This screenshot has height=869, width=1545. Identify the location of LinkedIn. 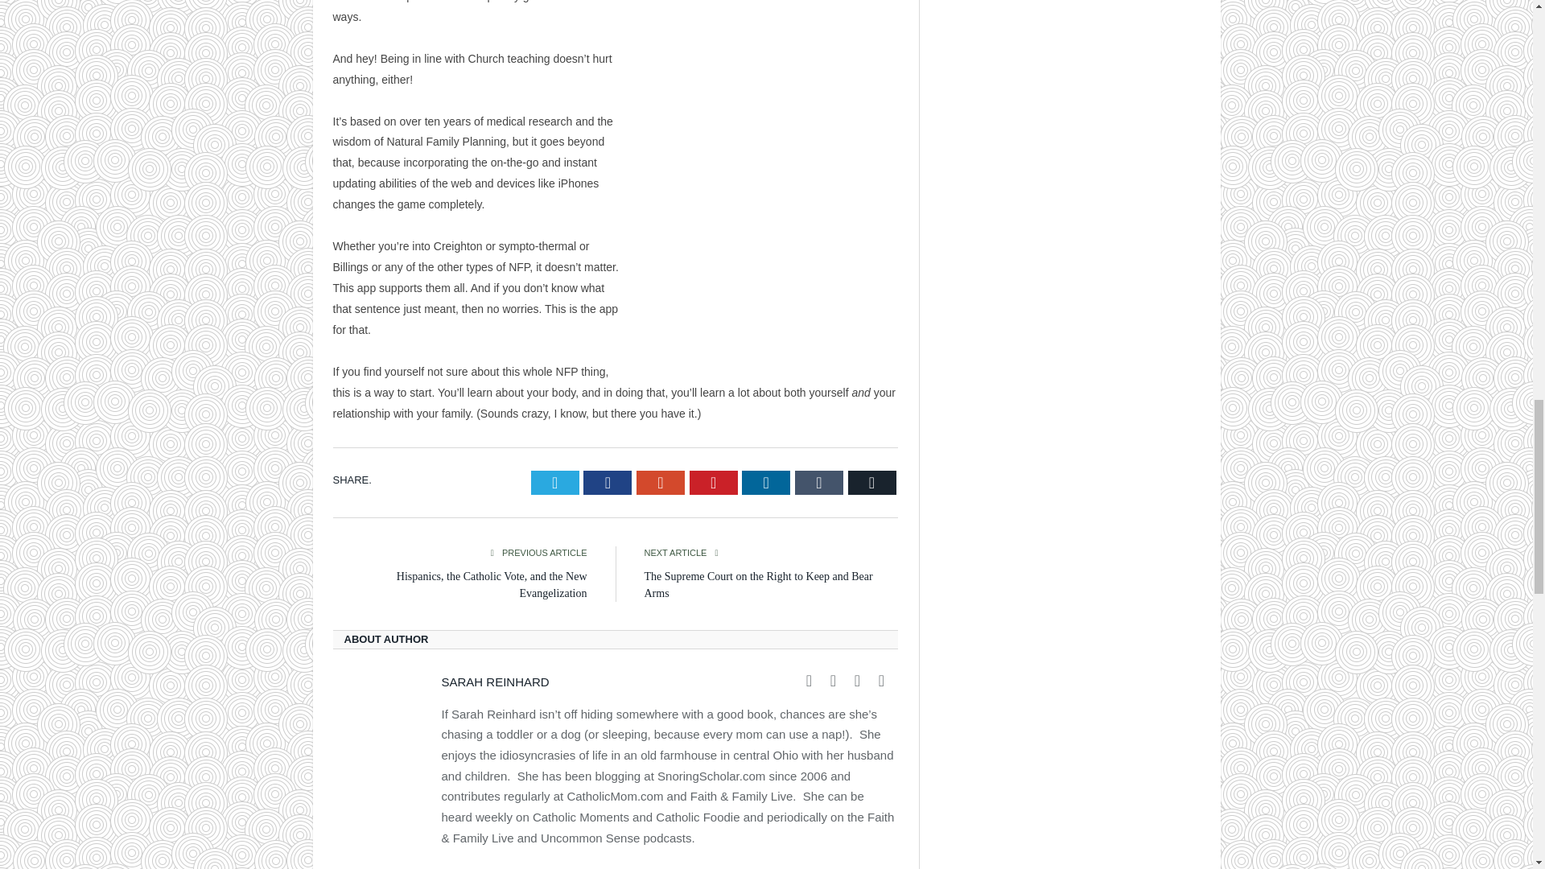
(765, 483).